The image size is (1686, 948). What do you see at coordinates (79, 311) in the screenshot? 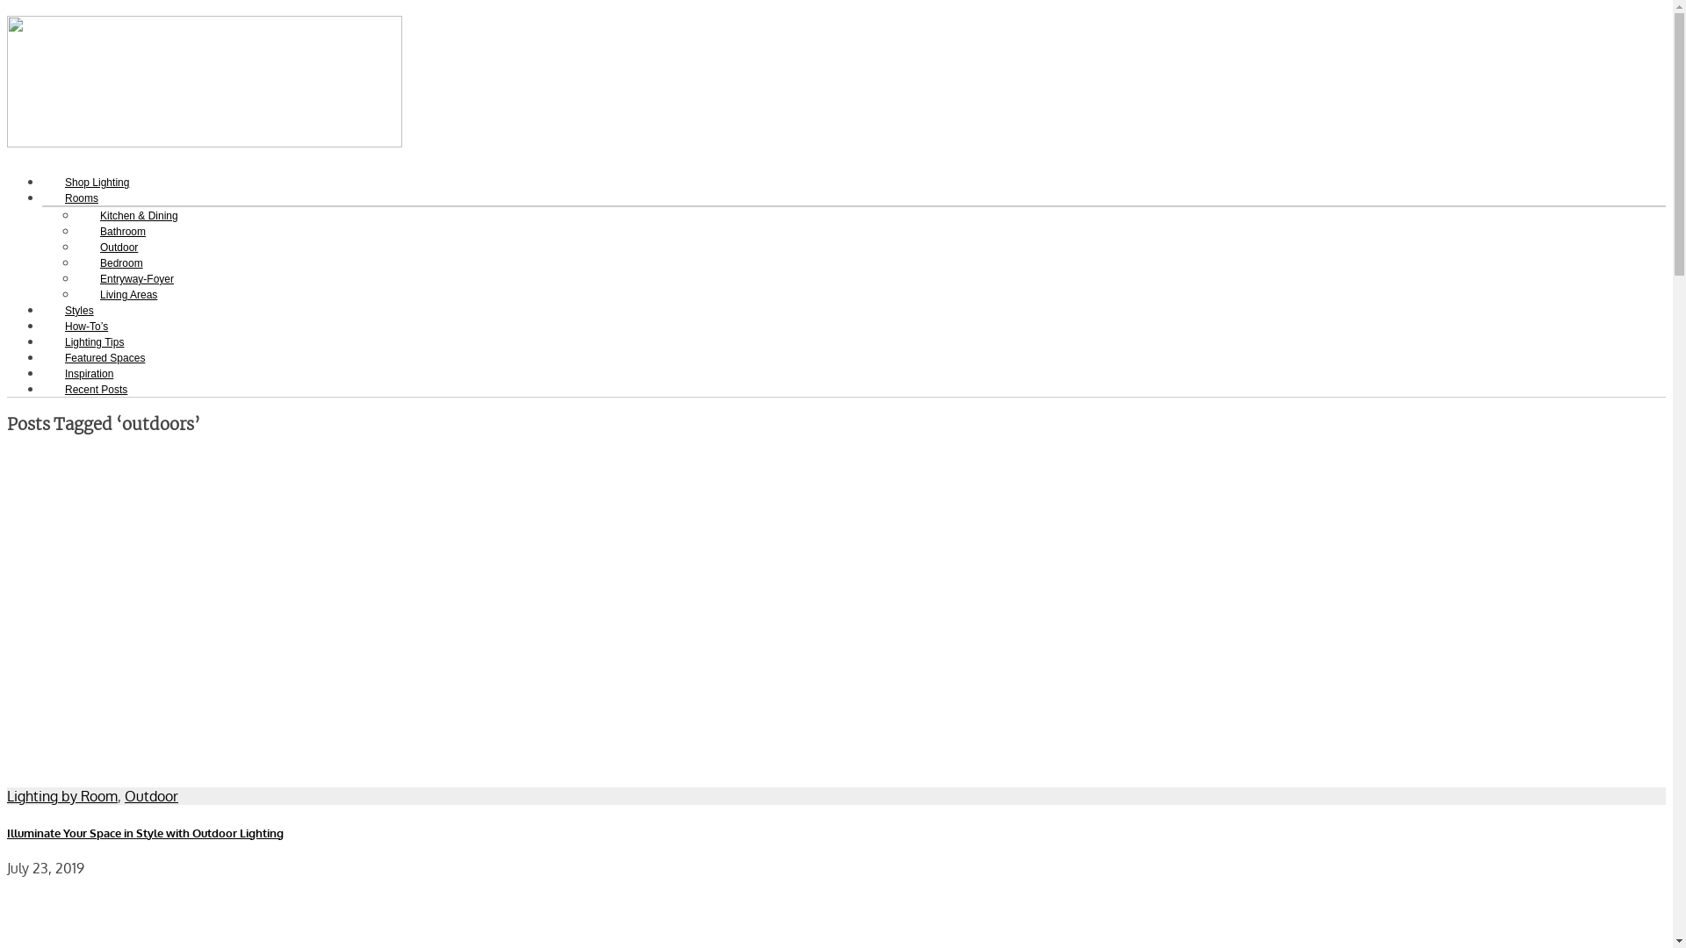
I see `Styles` at bounding box center [79, 311].